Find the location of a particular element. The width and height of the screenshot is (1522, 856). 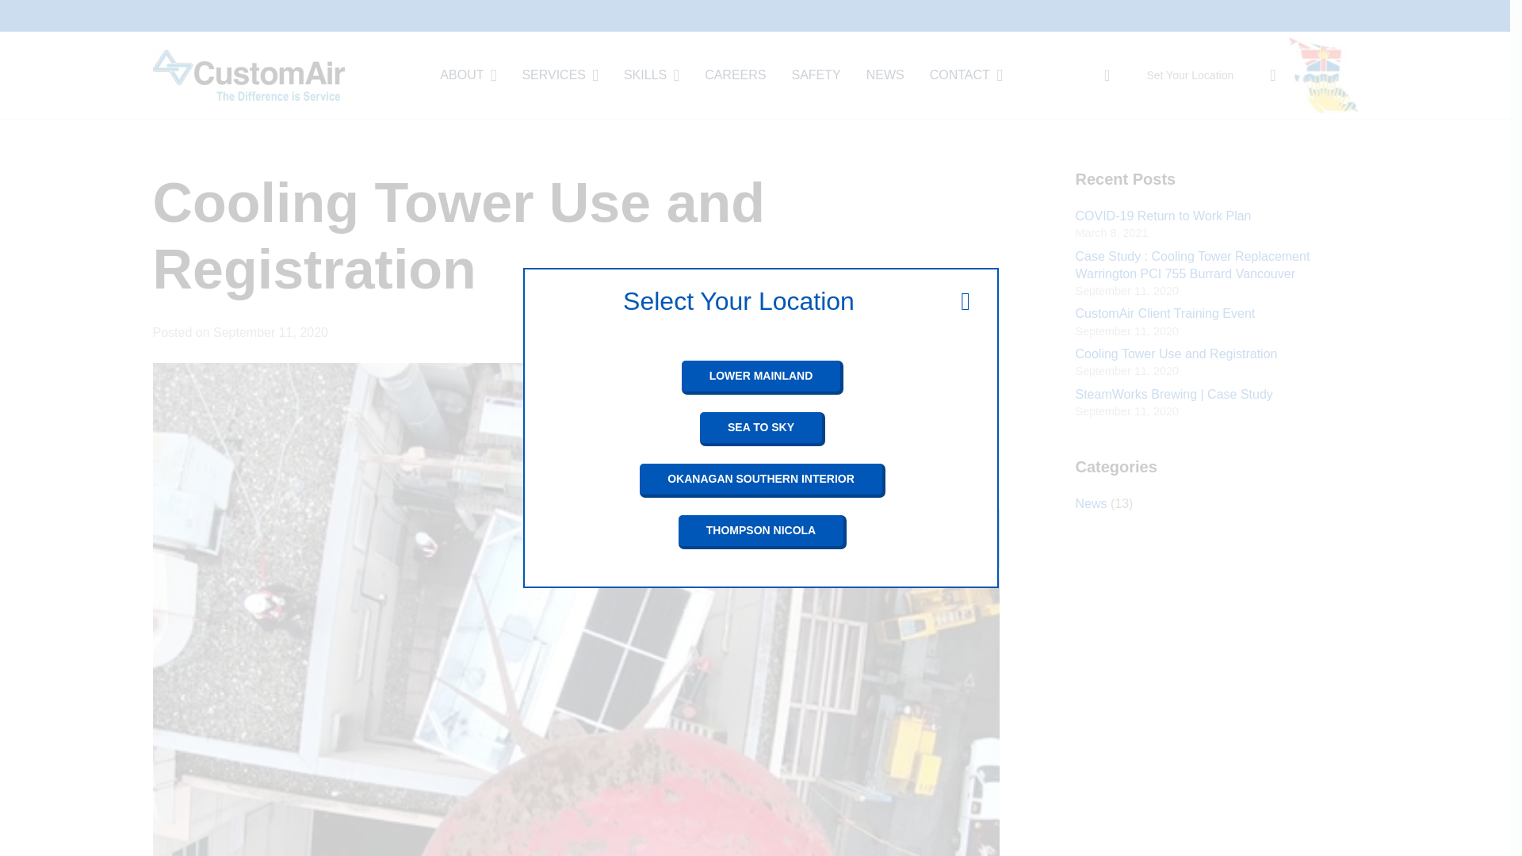

CAREERS is located at coordinates (735, 75).